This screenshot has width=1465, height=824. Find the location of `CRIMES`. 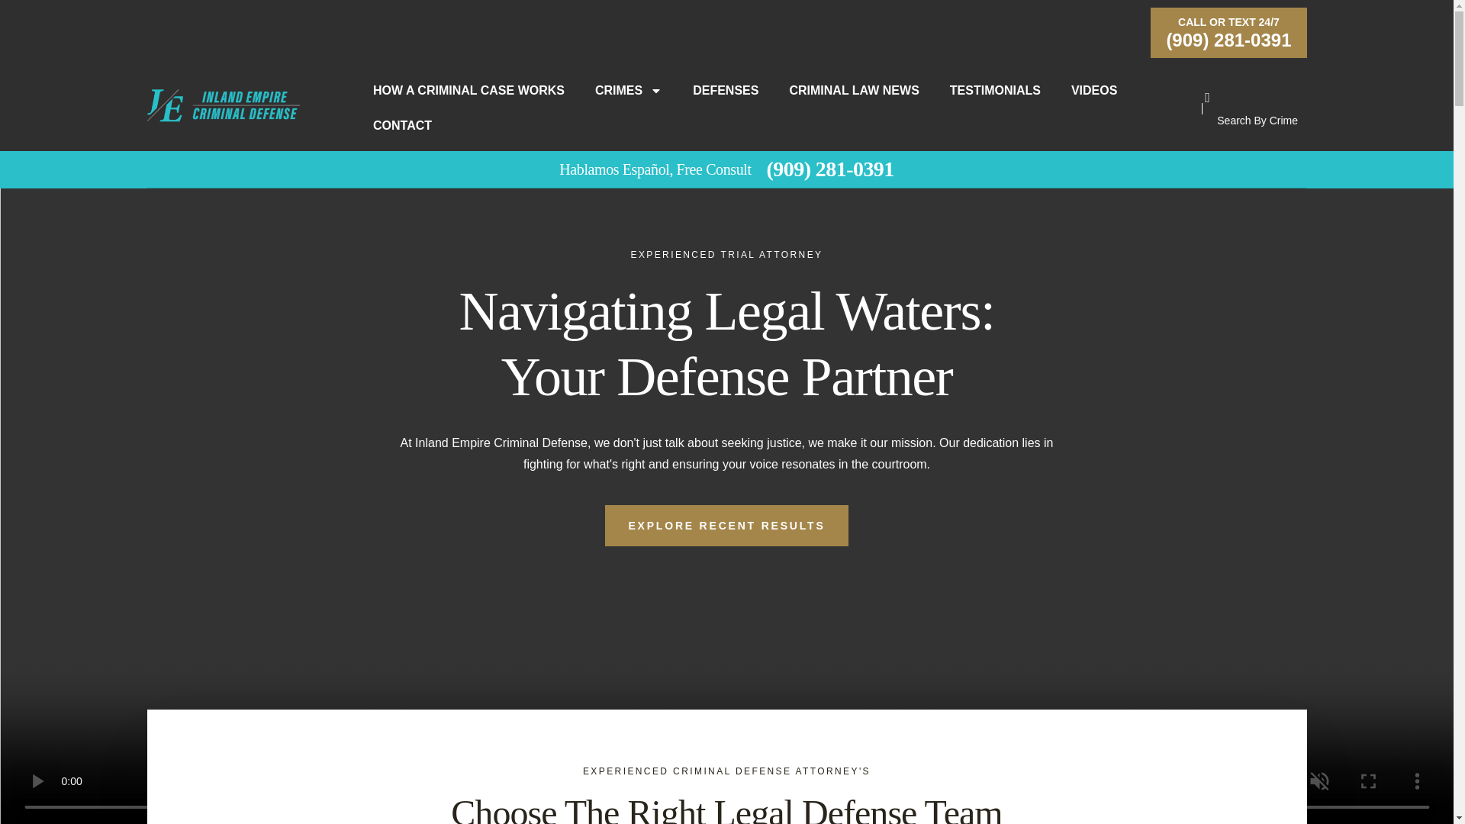

CRIMES is located at coordinates (629, 1).